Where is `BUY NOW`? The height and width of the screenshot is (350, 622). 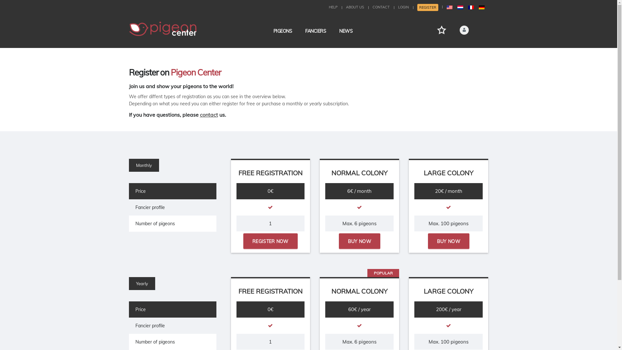 BUY NOW is located at coordinates (449, 241).